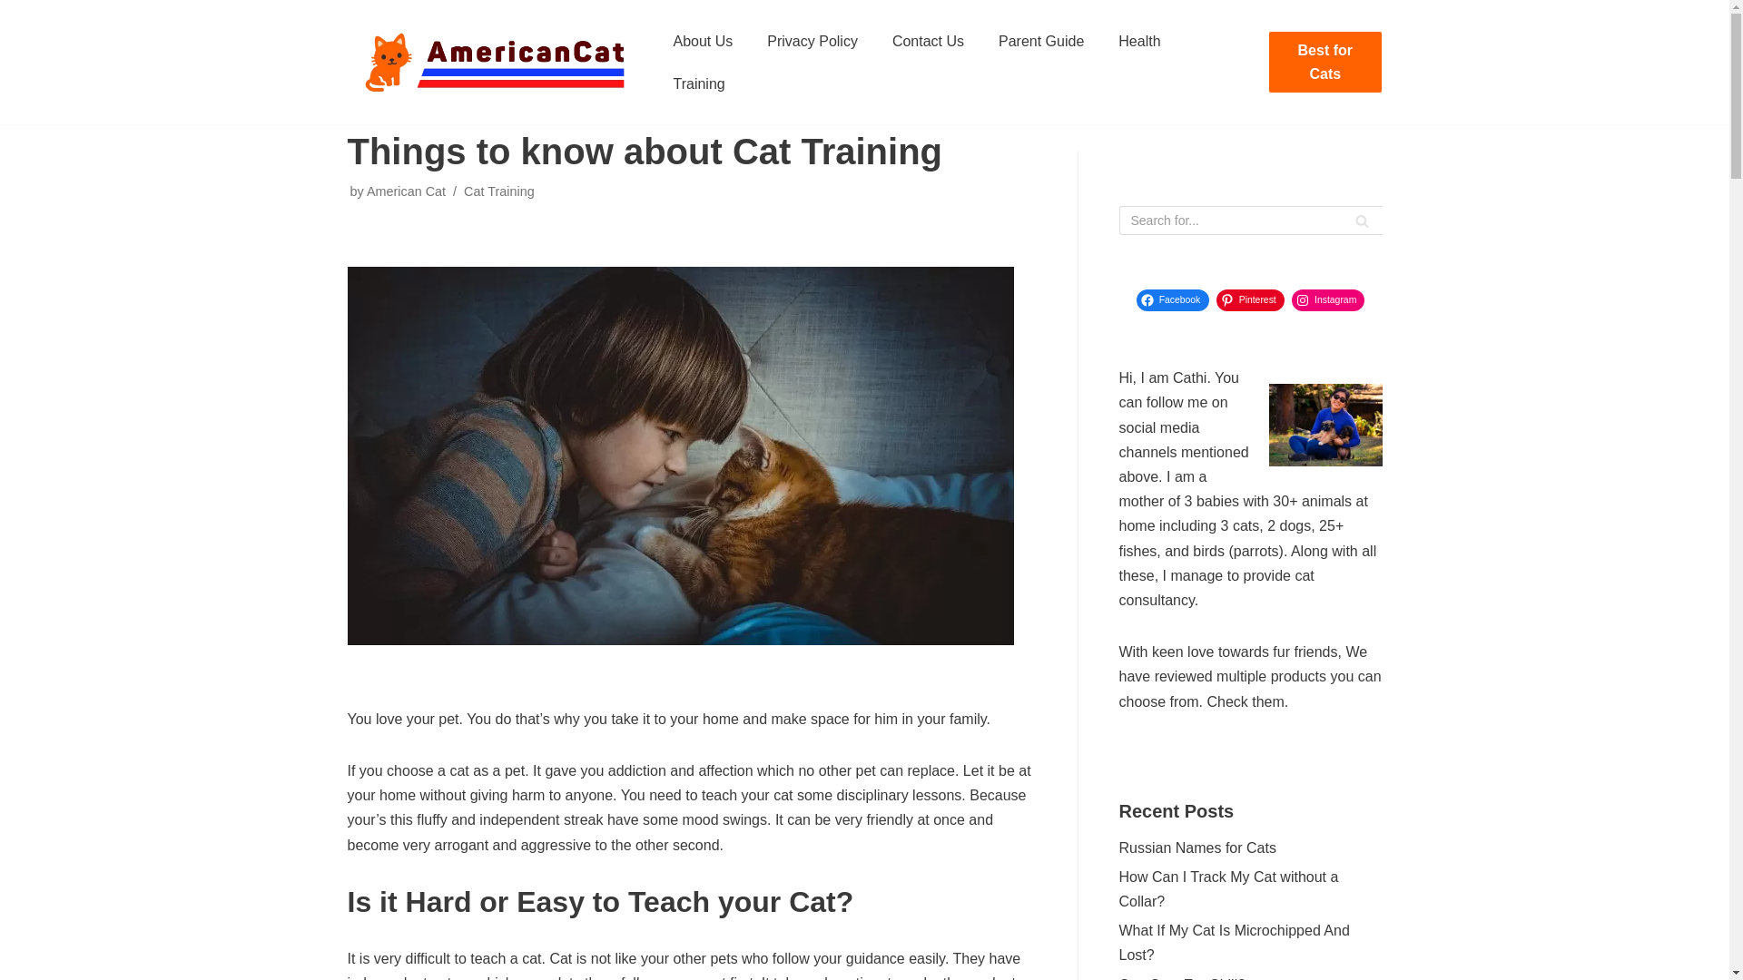  I want to click on Pinterest, so click(1251, 299).